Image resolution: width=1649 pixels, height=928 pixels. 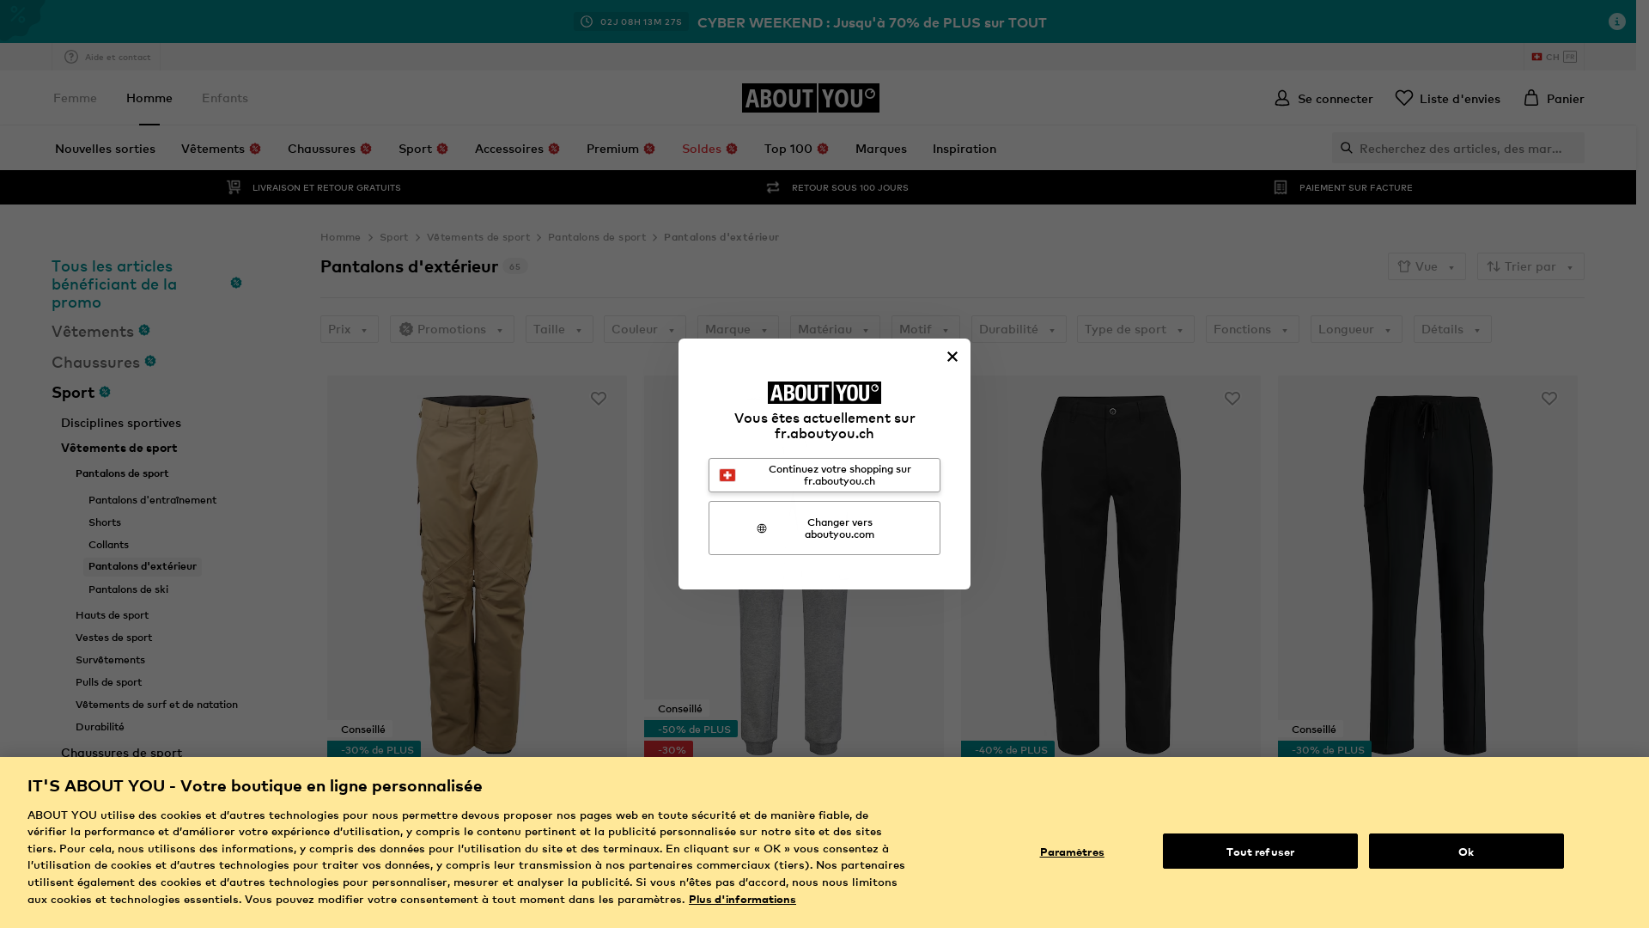 I want to click on Type de sport, so click(x=1135, y=329).